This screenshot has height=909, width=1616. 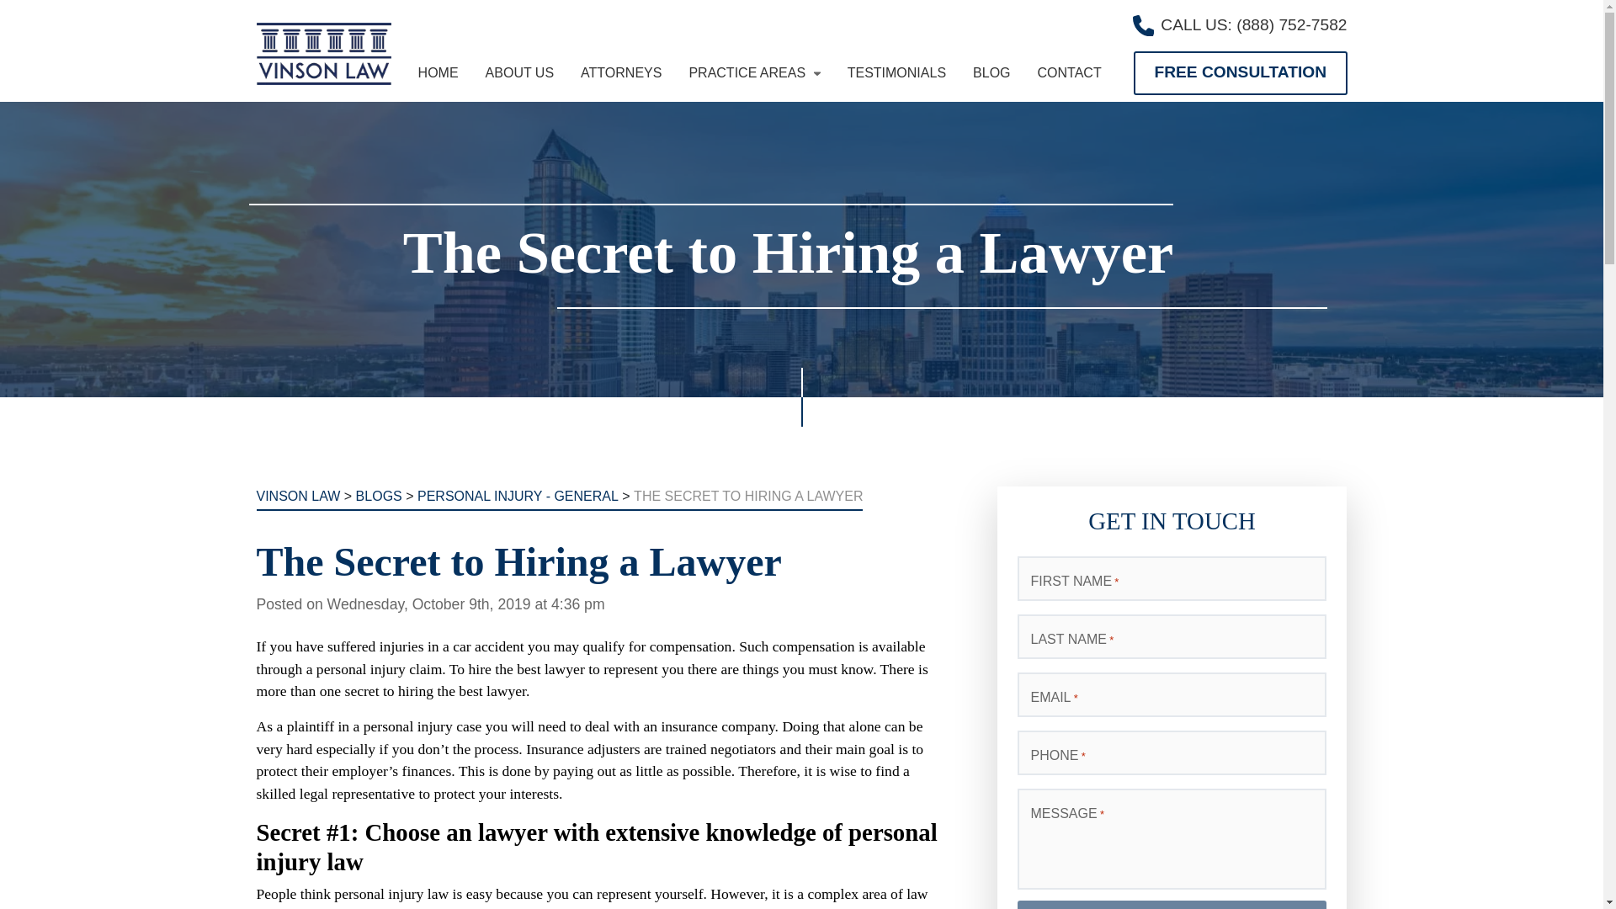 I want to click on Go to Blogs., so click(x=379, y=497).